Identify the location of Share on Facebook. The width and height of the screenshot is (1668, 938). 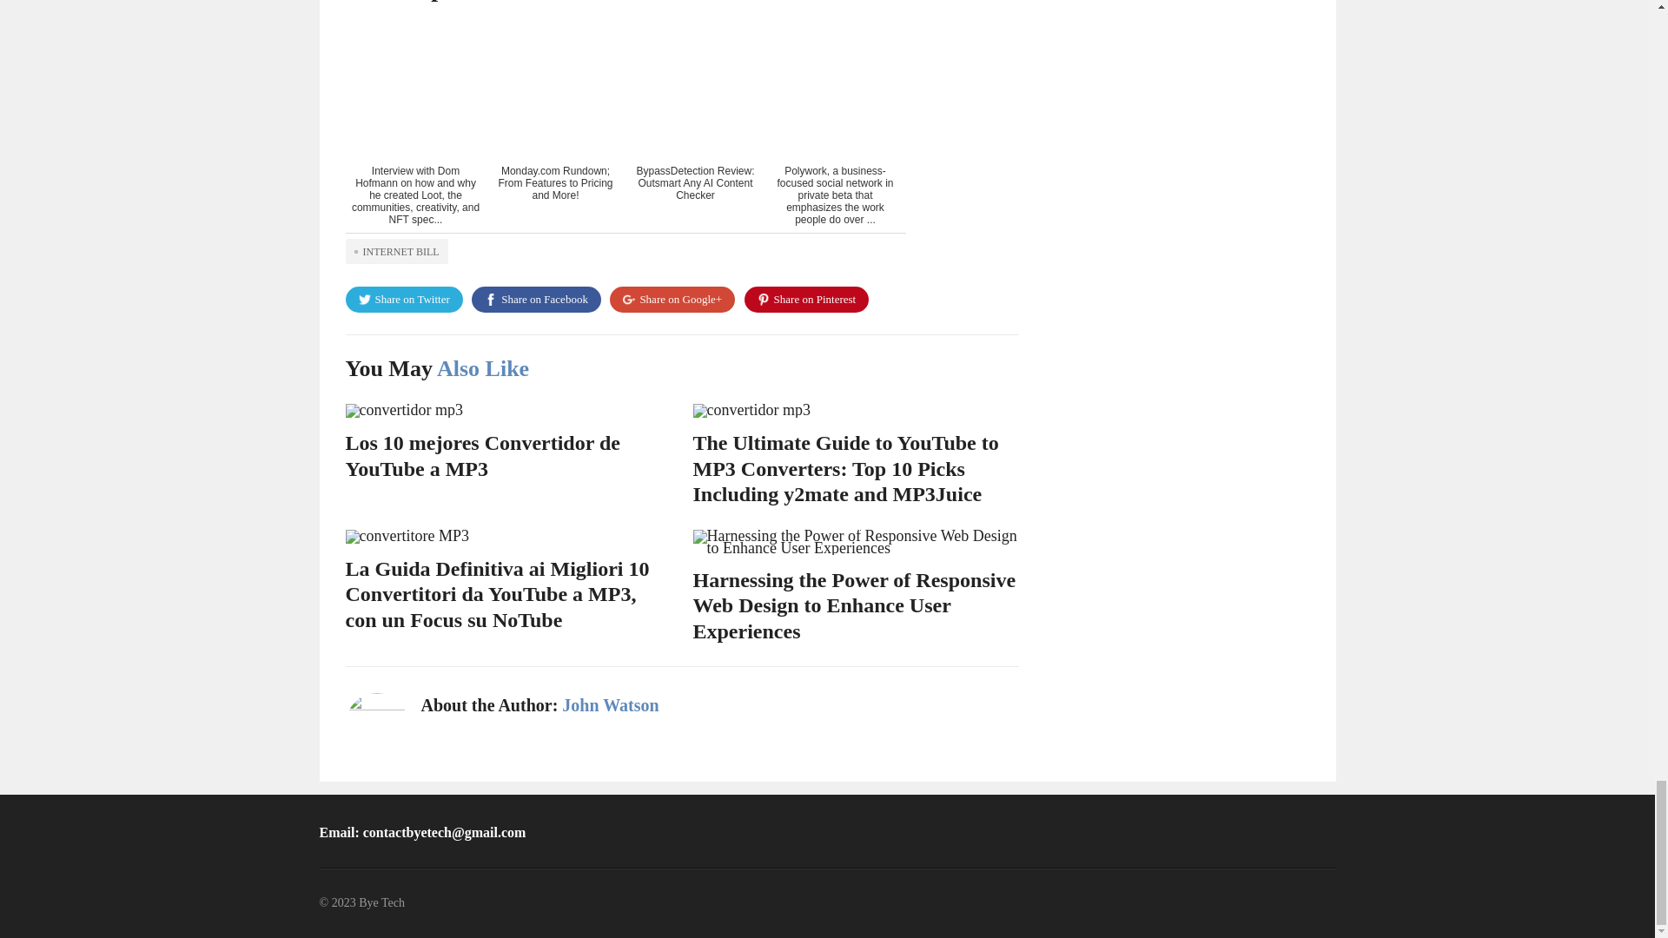
(536, 299).